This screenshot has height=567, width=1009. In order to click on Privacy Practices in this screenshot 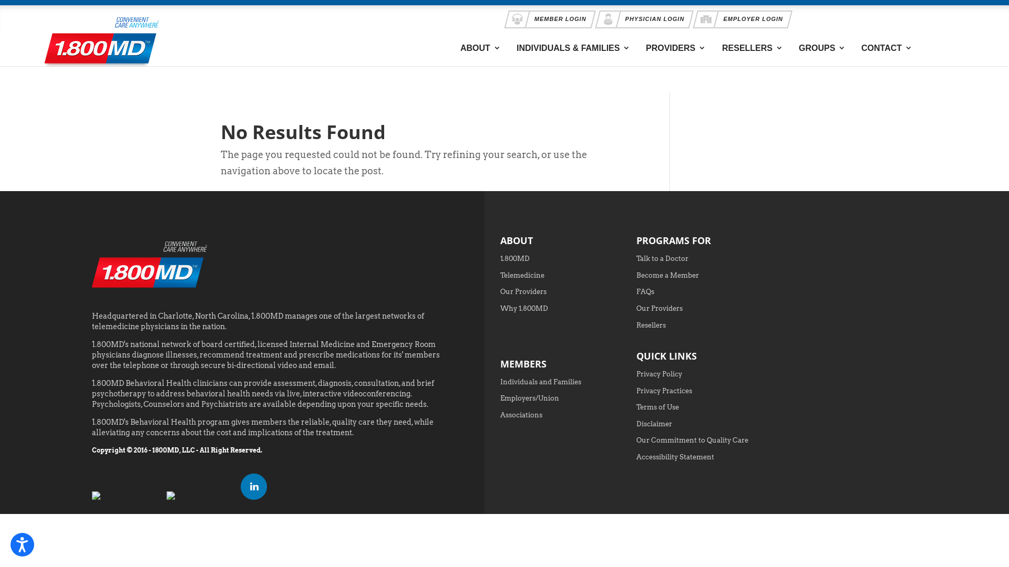, I will do `click(664, 391)`.